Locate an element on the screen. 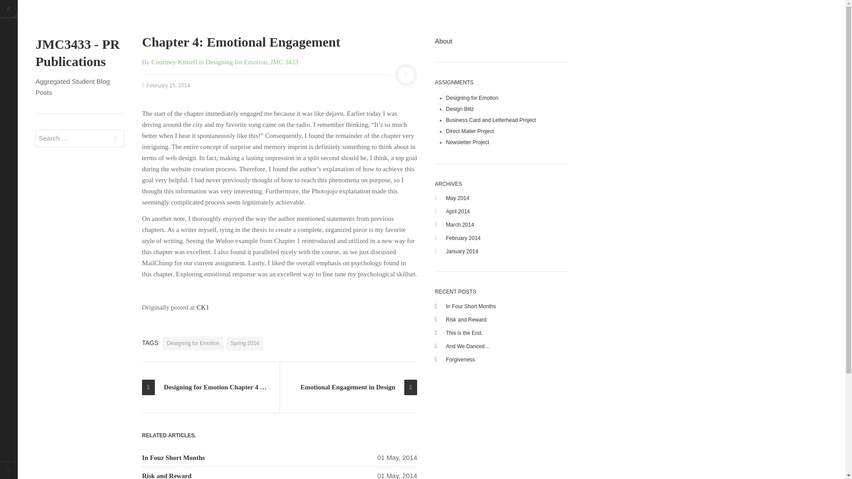 The image size is (852, 479). April 2014 is located at coordinates (458, 211).